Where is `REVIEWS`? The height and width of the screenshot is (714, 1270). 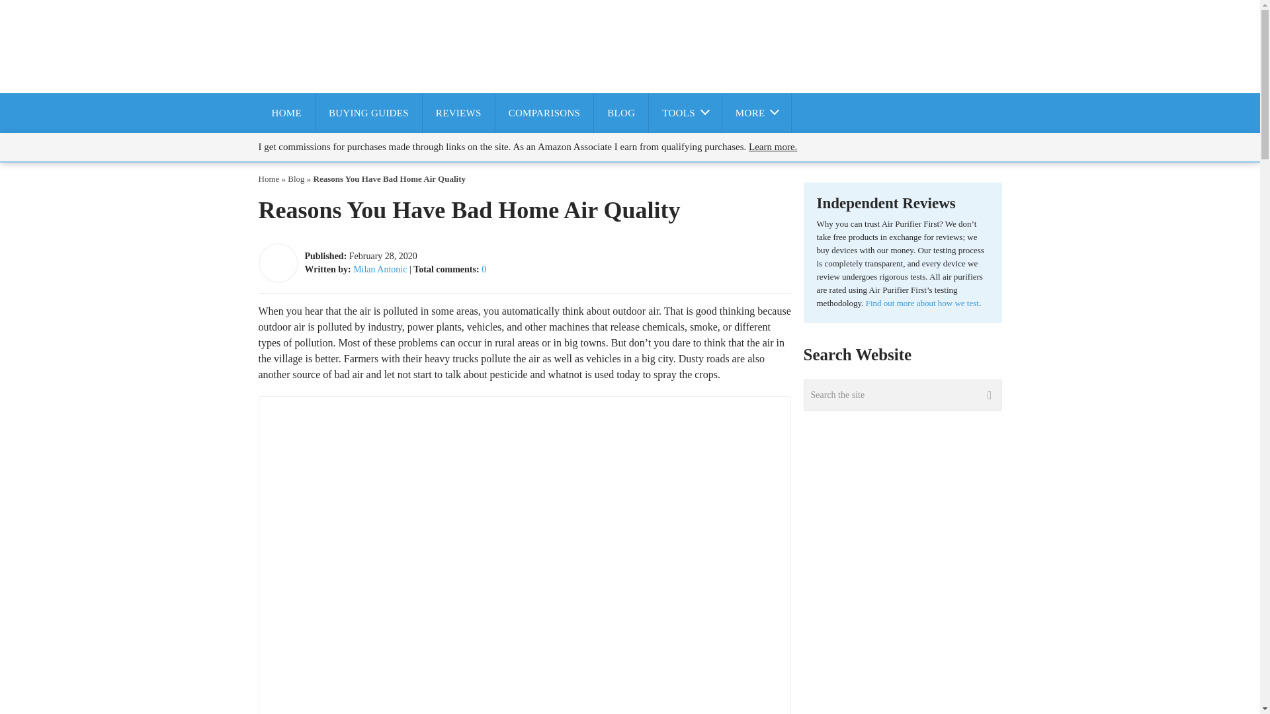 REVIEWS is located at coordinates (459, 112).